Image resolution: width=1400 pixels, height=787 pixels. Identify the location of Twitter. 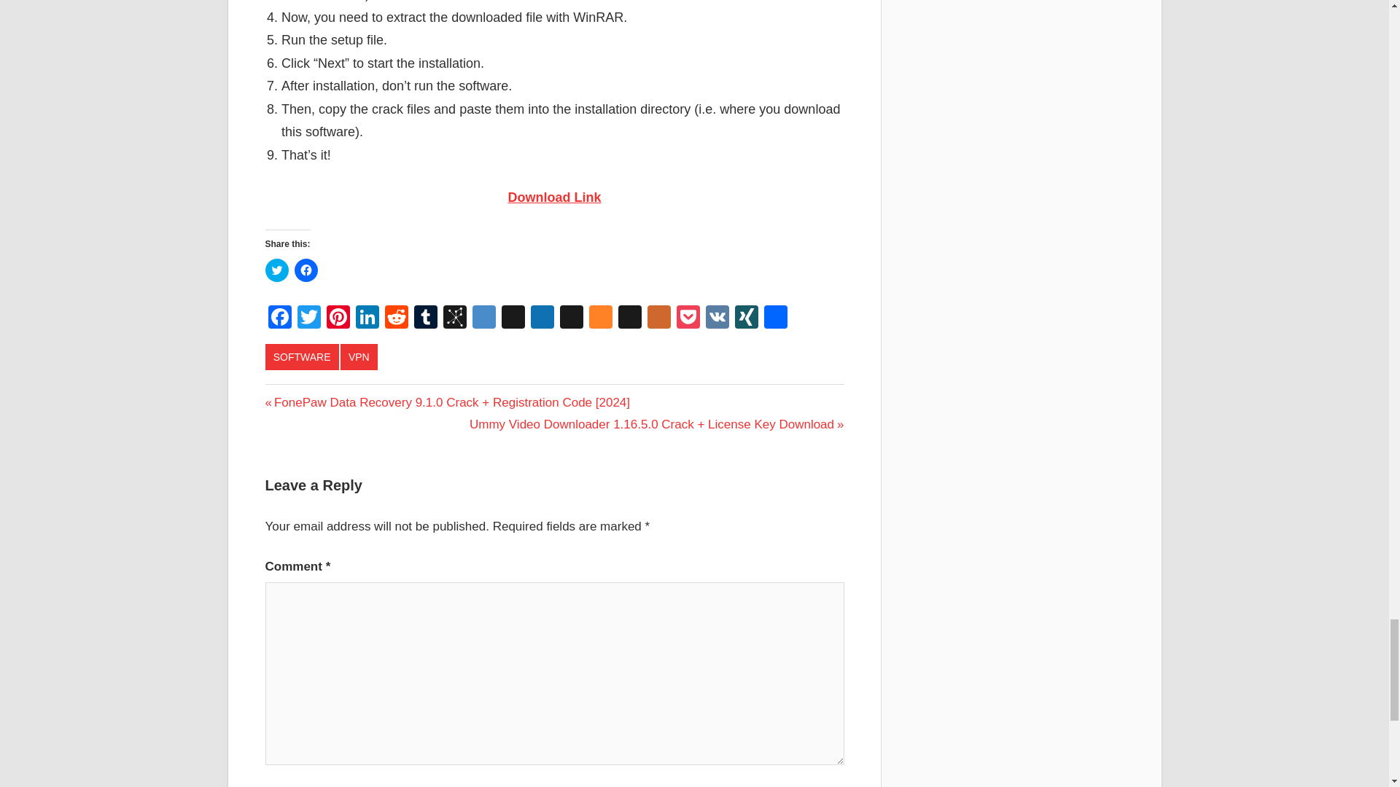
(308, 318).